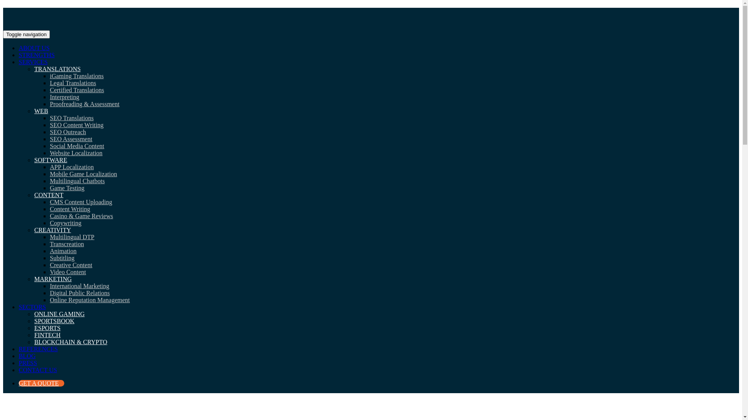 The height and width of the screenshot is (420, 748). I want to click on Certified Translations, so click(77, 90).